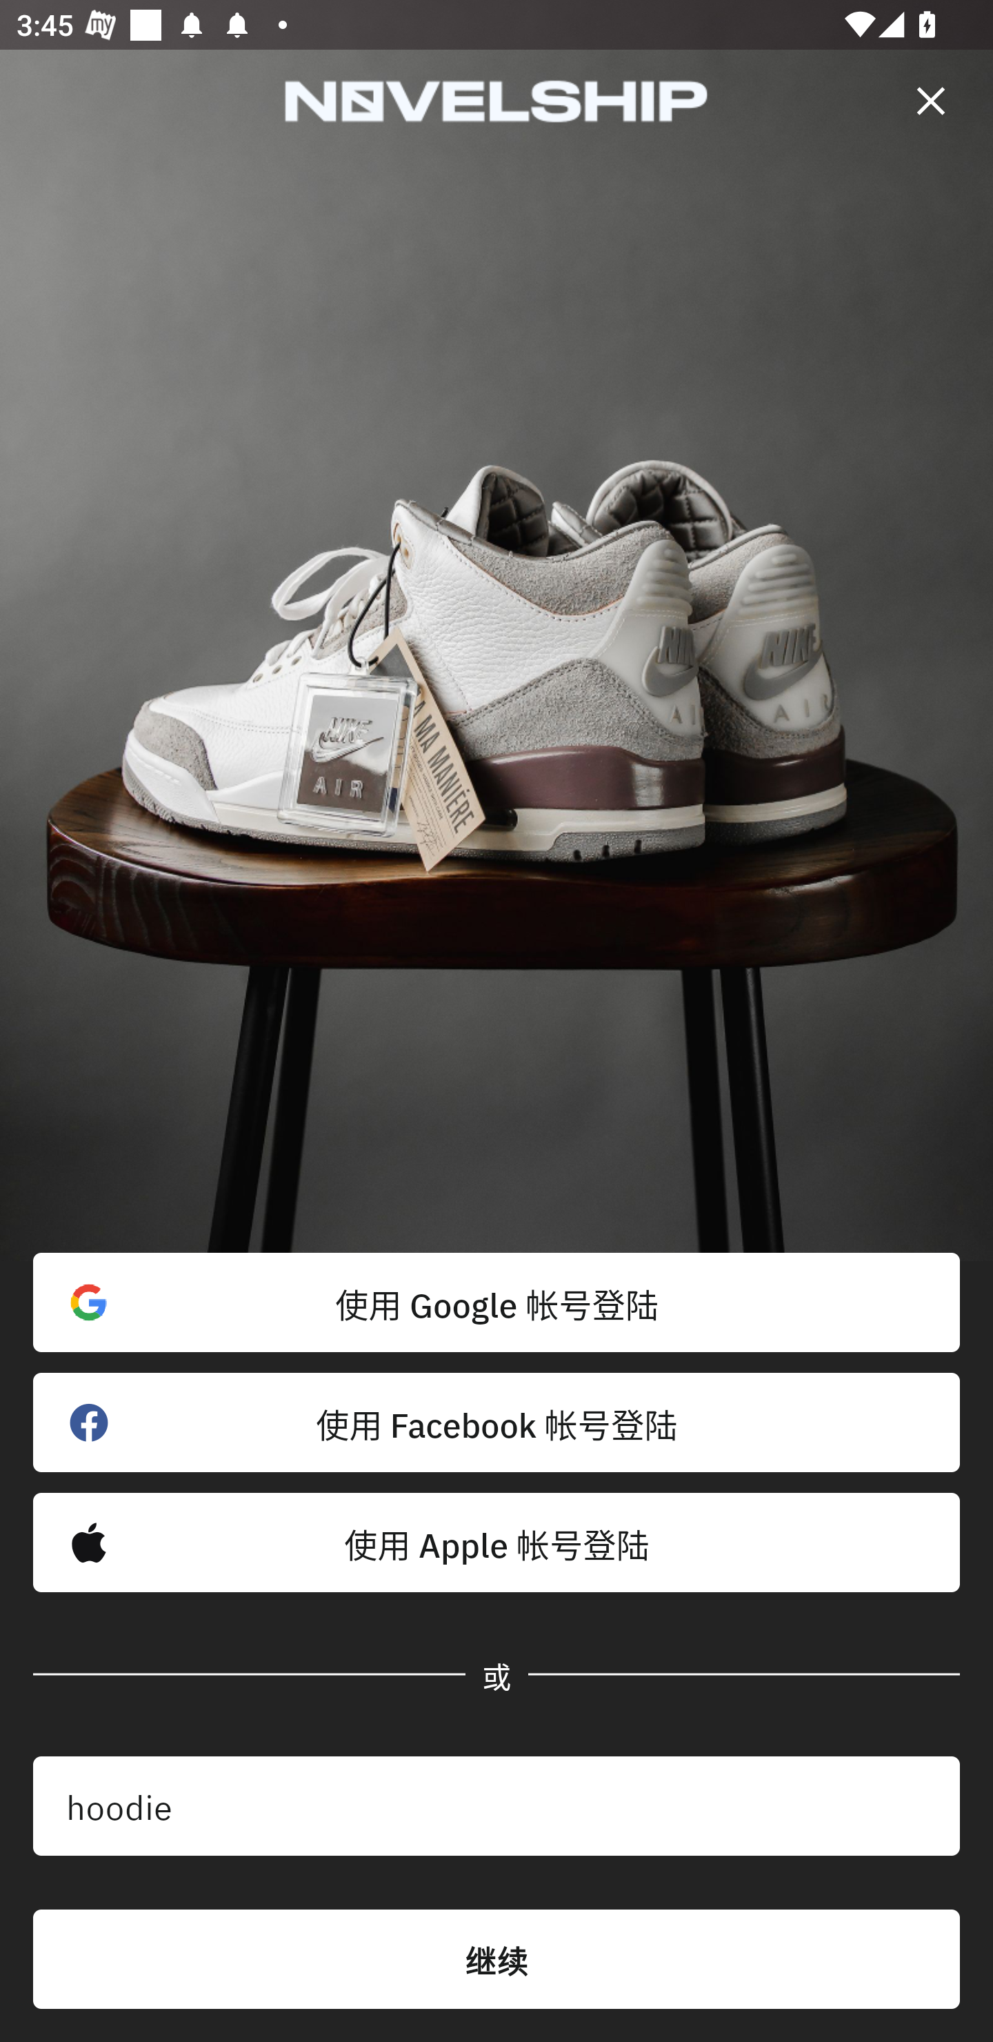 Image resolution: width=993 pixels, height=2042 pixels. Describe the element at coordinates (496, 1806) in the screenshot. I see `hoodie` at that location.